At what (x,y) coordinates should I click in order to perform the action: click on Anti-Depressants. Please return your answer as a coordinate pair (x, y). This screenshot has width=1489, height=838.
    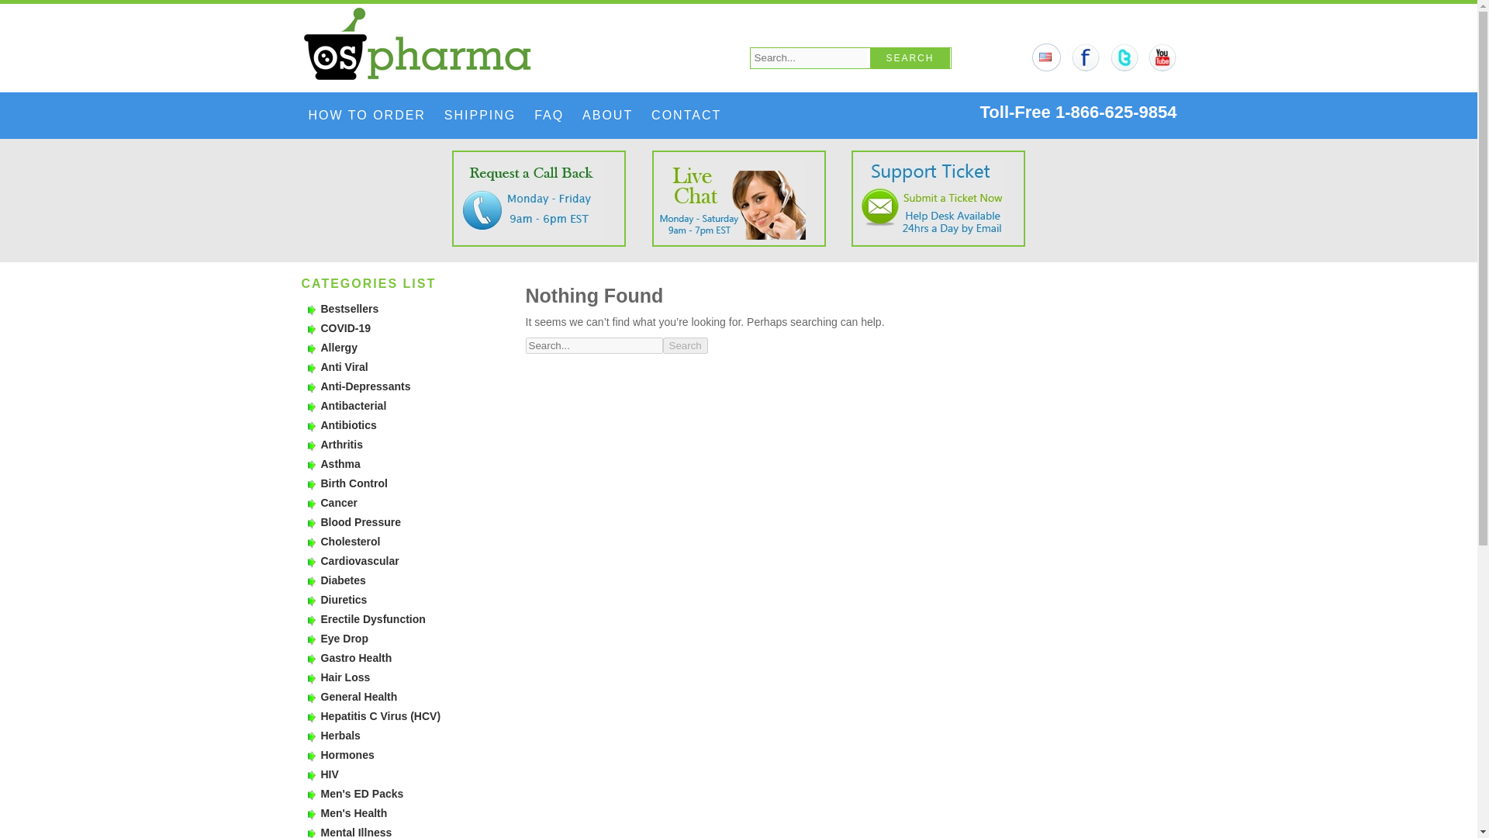
    Looking at the image, I should click on (366, 386).